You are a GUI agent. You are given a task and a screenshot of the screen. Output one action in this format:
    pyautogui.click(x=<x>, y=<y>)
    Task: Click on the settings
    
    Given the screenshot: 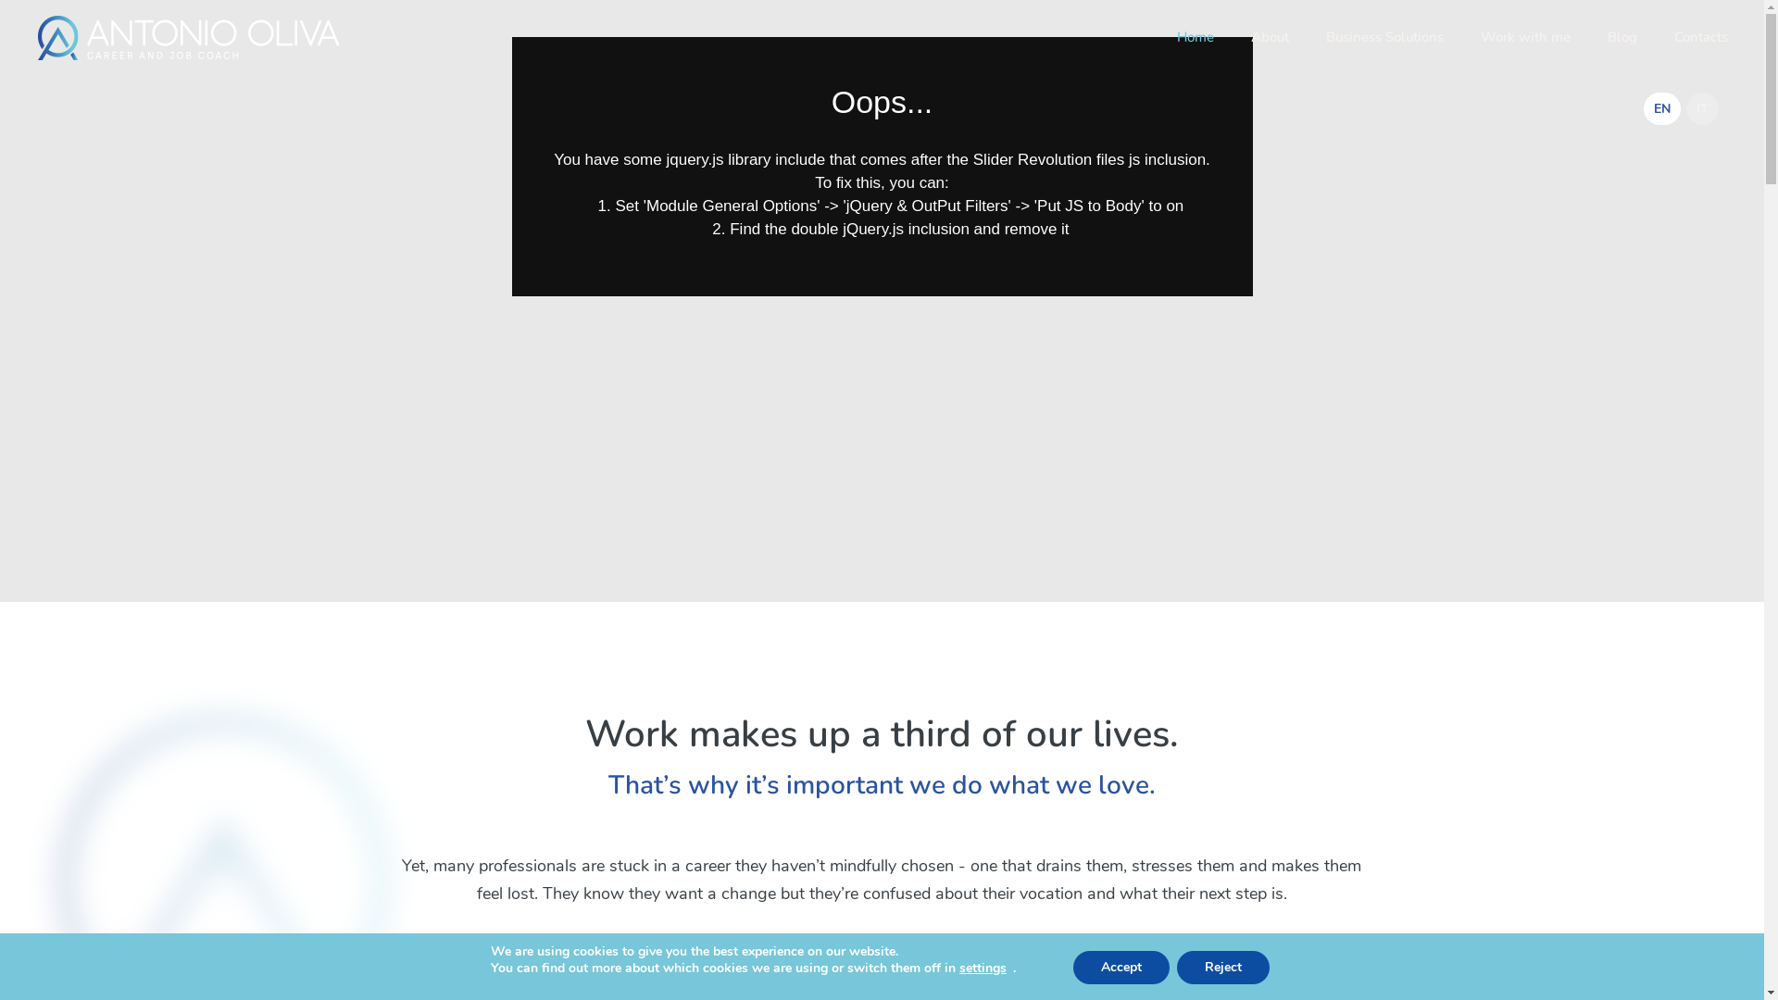 What is the action you would take?
    pyautogui.click(x=983, y=969)
    